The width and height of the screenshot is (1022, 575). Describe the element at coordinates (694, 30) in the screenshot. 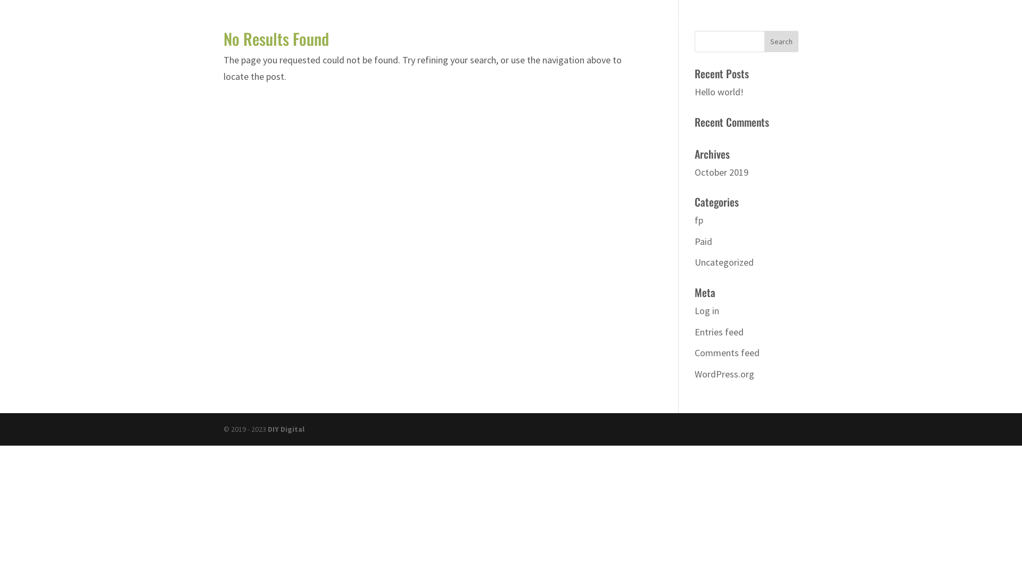

I see `COURSES` at that location.